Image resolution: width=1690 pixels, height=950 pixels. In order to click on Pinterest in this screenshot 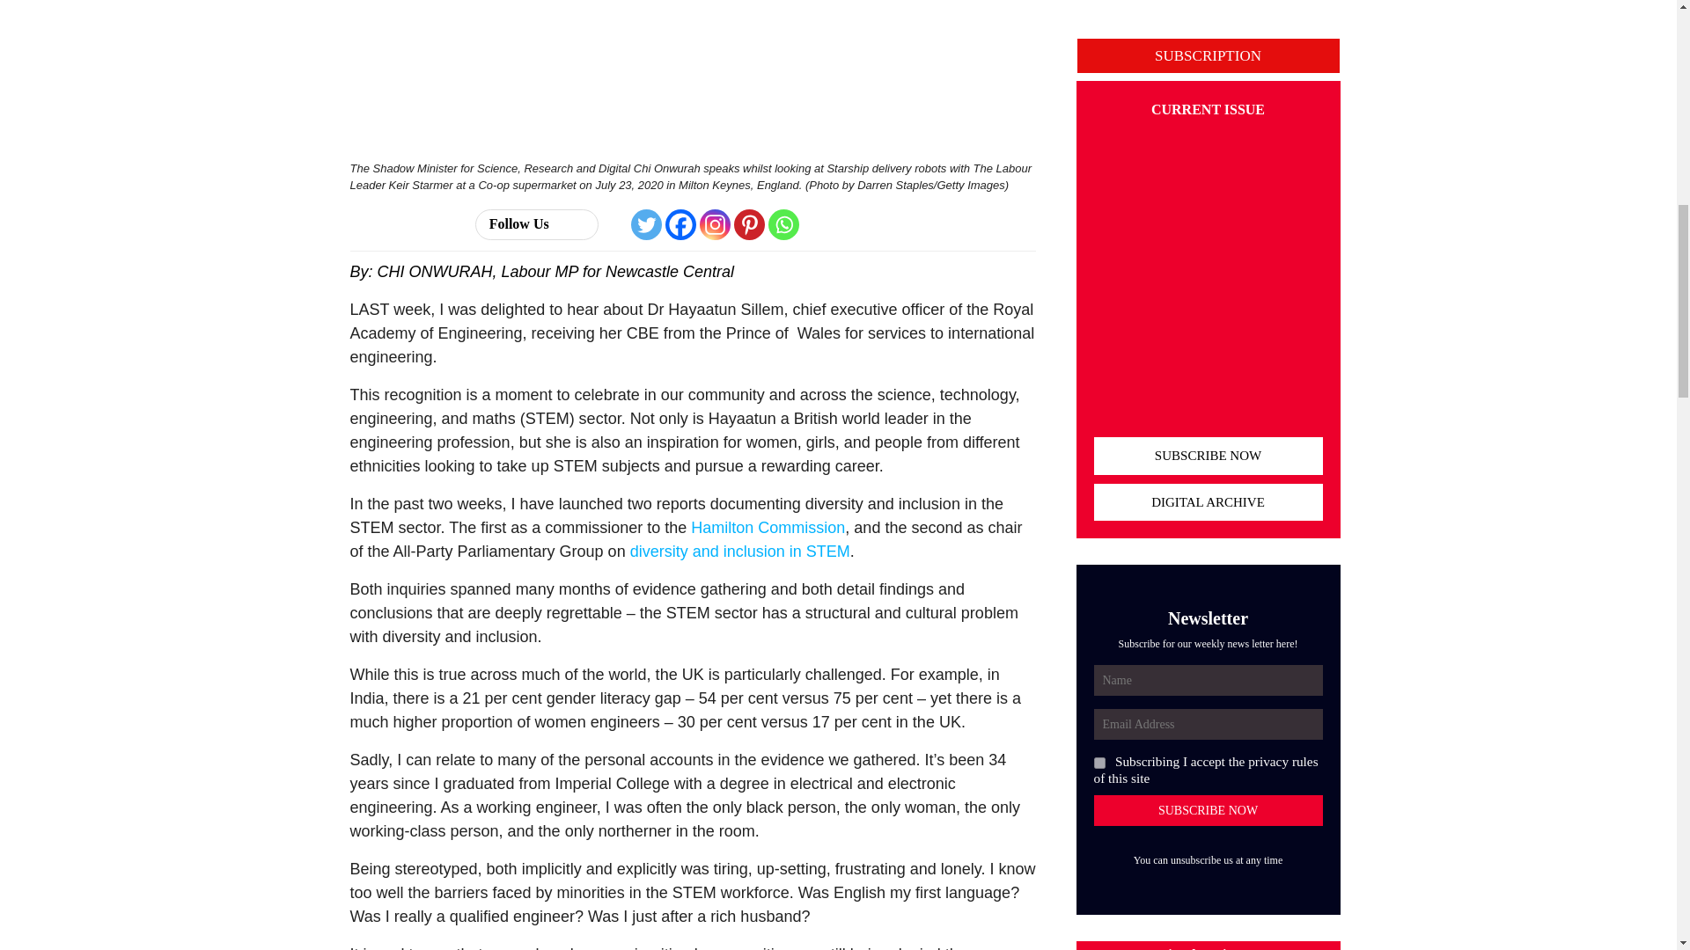, I will do `click(749, 224)`.